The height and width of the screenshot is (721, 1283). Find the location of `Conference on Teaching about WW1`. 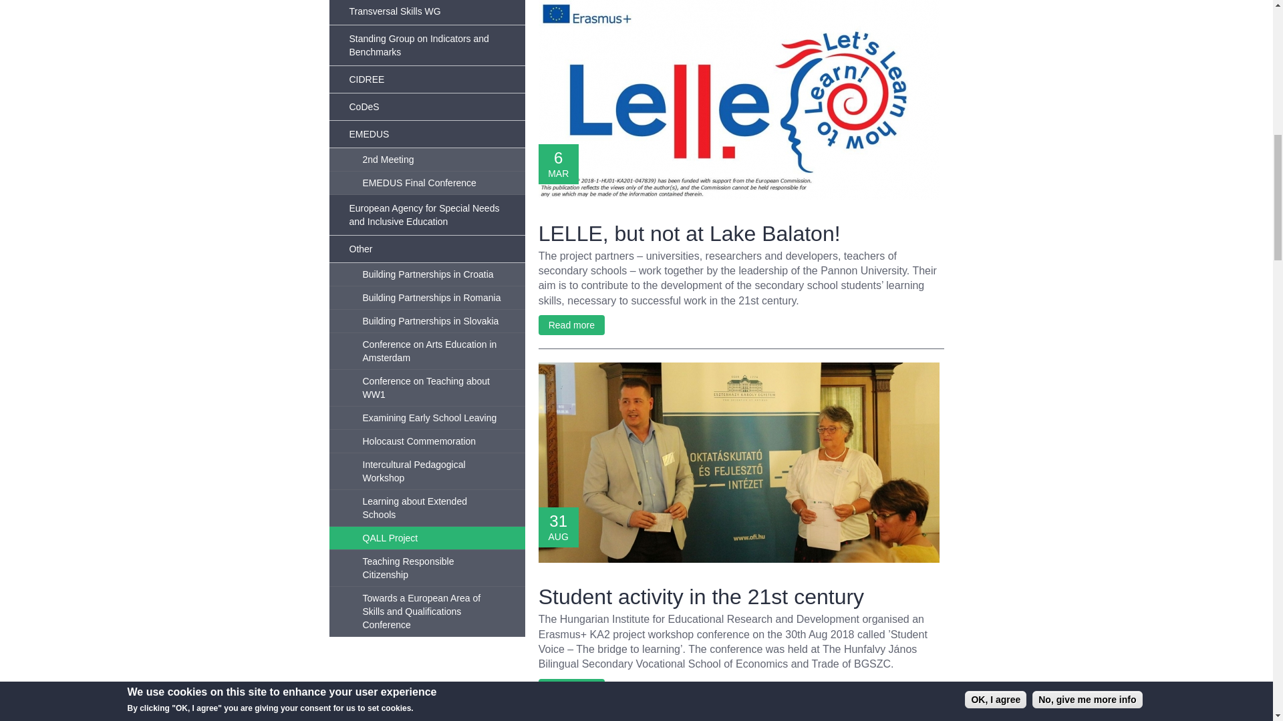

Conference on Teaching about WW1 is located at coordinates (426, 389).